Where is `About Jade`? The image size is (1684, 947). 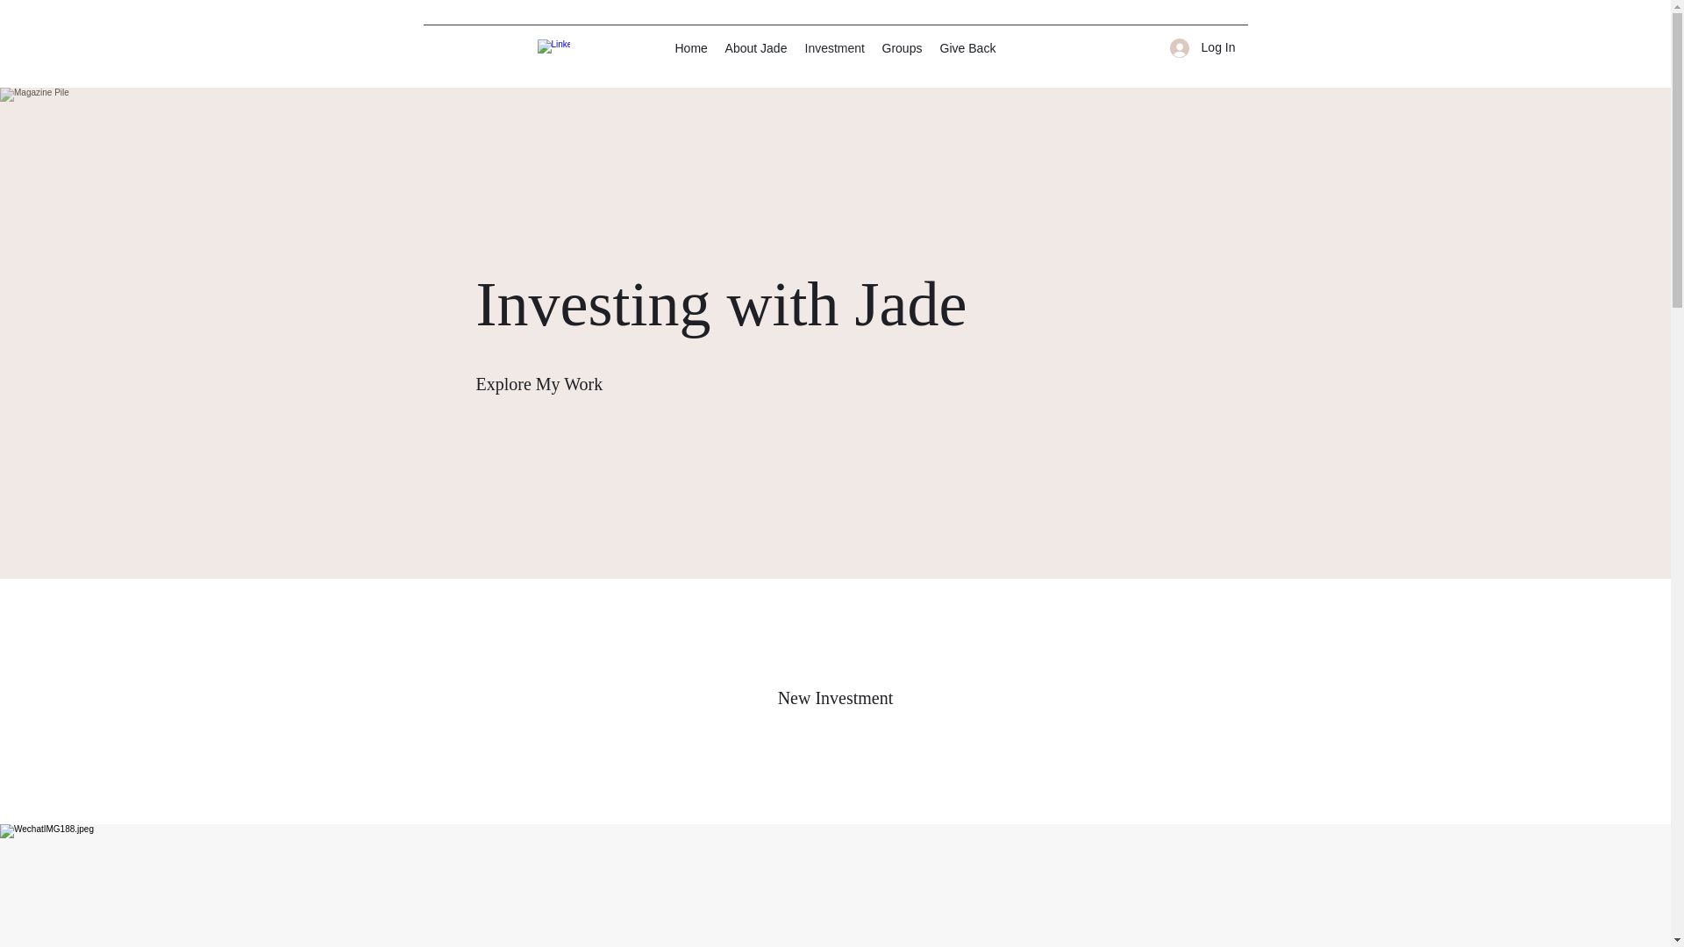 About Jade is located at coordinates (755, 47).